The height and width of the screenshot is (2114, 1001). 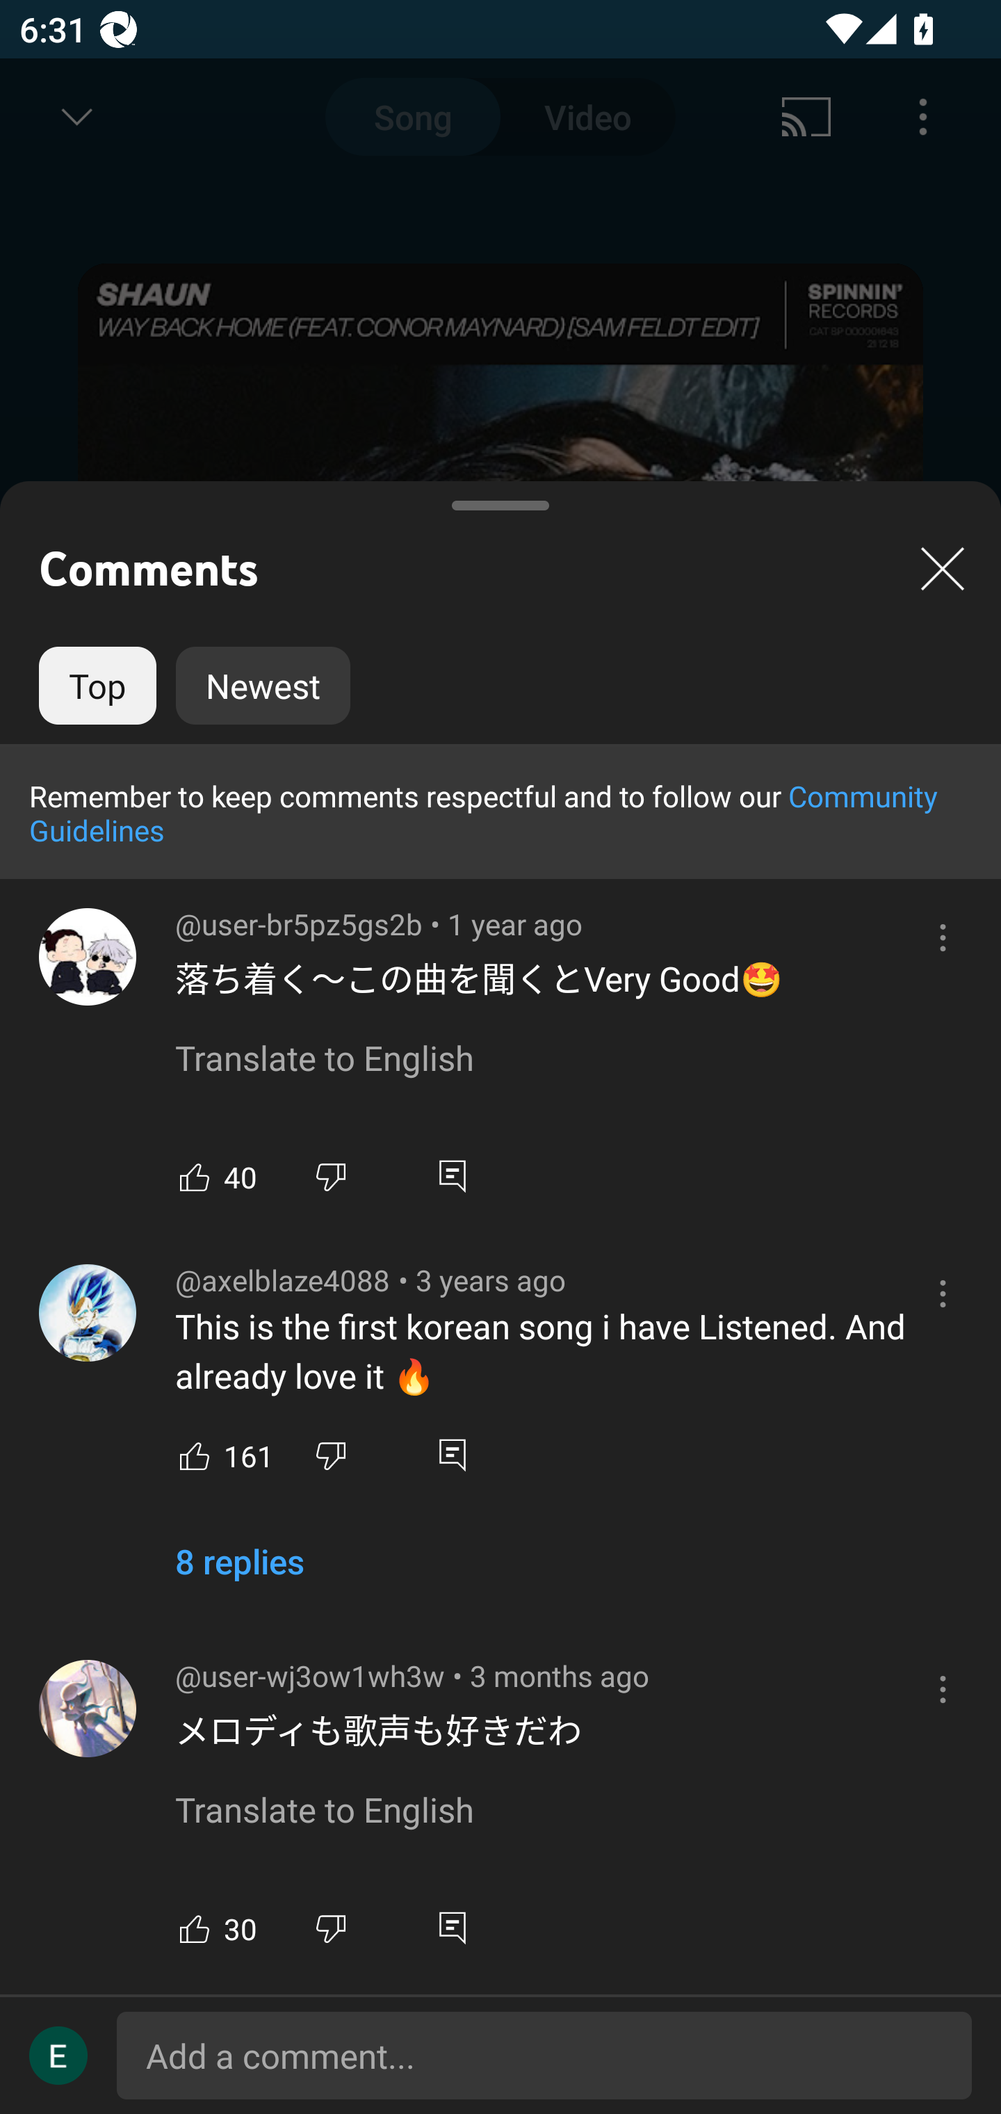 What do you see at coordinates (195, 1929) in the screenshot?
I see `Like this comment along with 30 other people` at bounding box center [195, 1929].